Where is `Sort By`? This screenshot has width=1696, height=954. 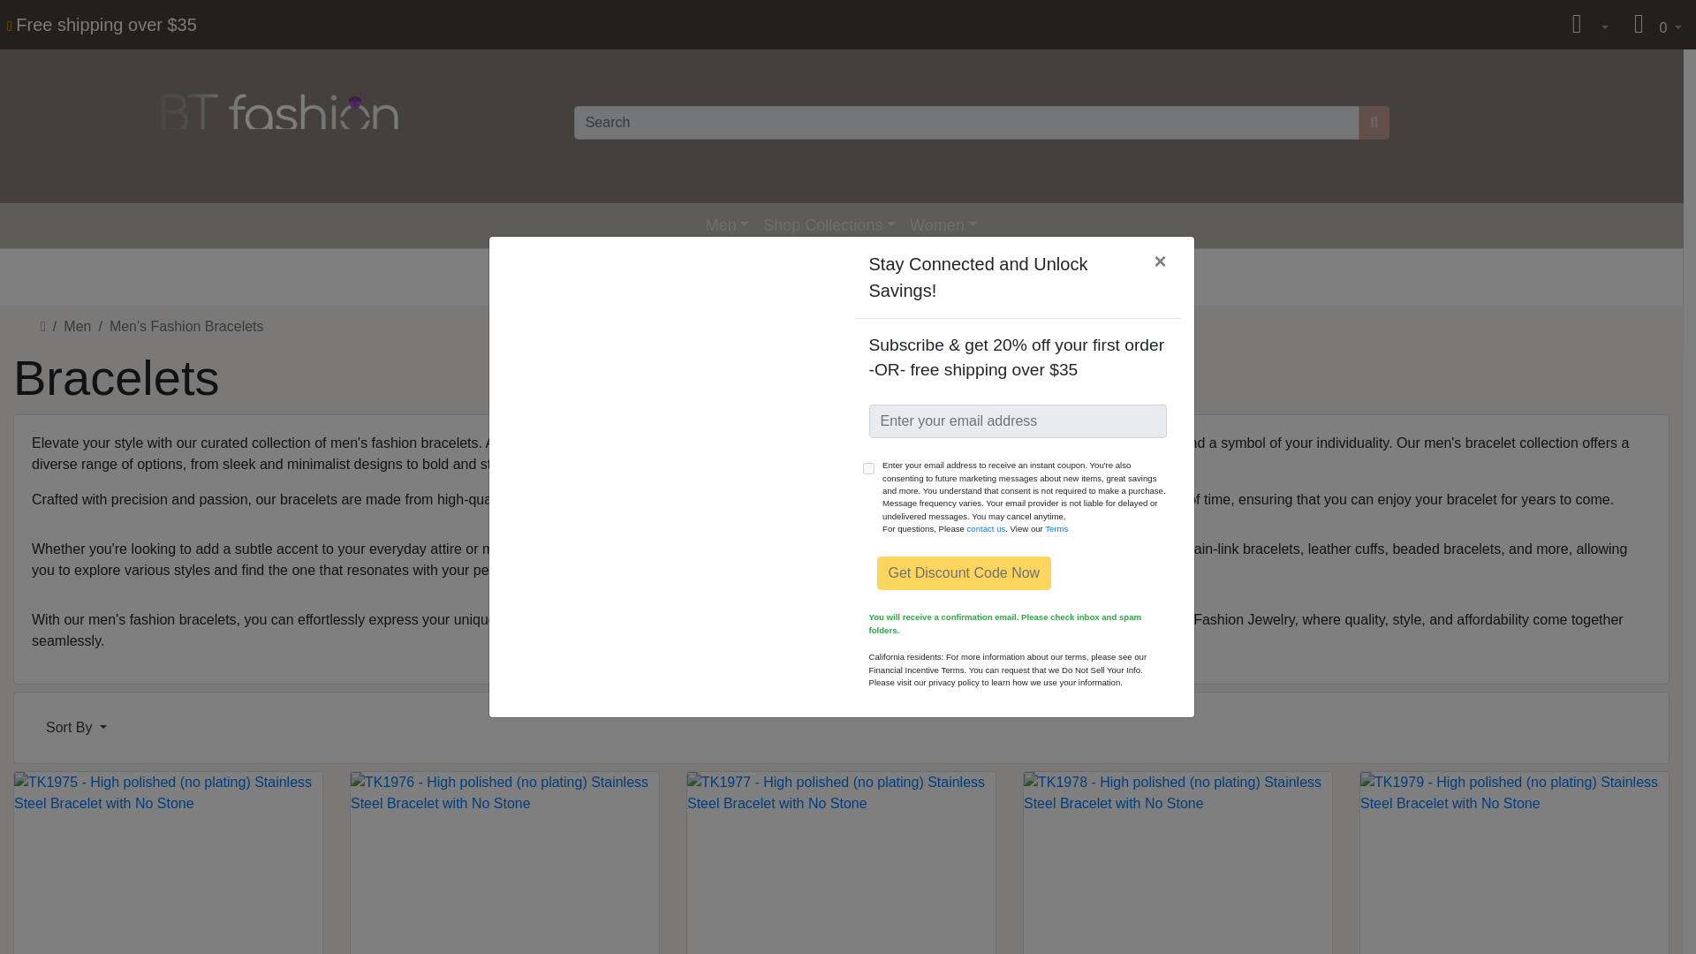
Sort By is located at coordinates (76, 727).